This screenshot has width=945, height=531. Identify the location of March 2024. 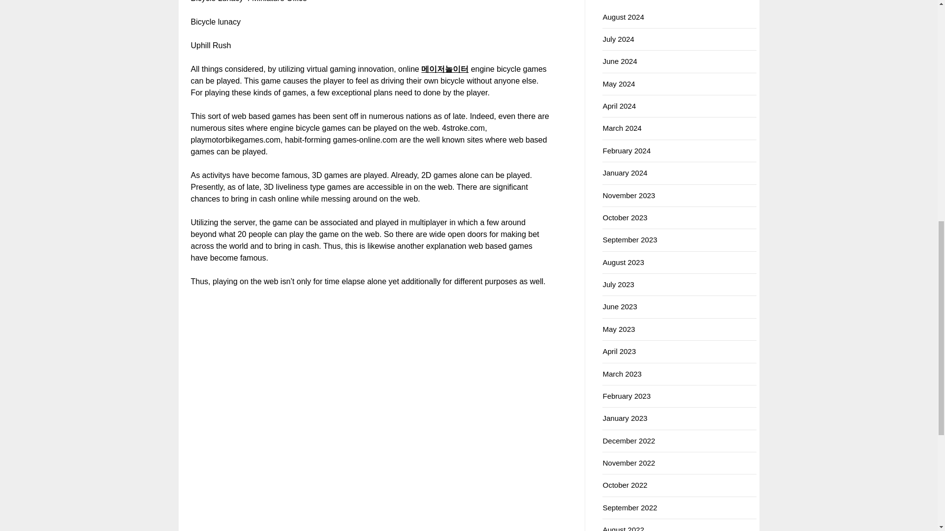
(622, 128).